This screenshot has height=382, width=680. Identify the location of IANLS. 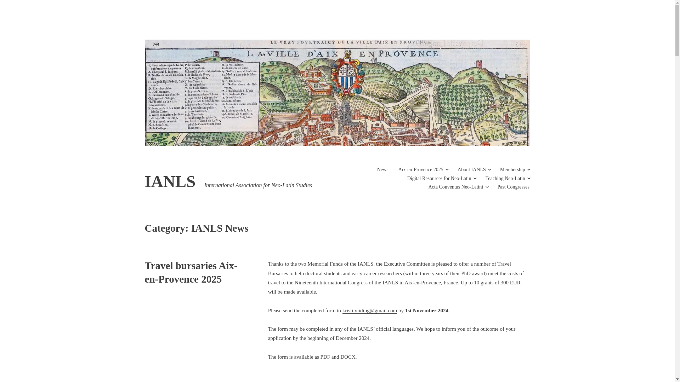
(170, 181).